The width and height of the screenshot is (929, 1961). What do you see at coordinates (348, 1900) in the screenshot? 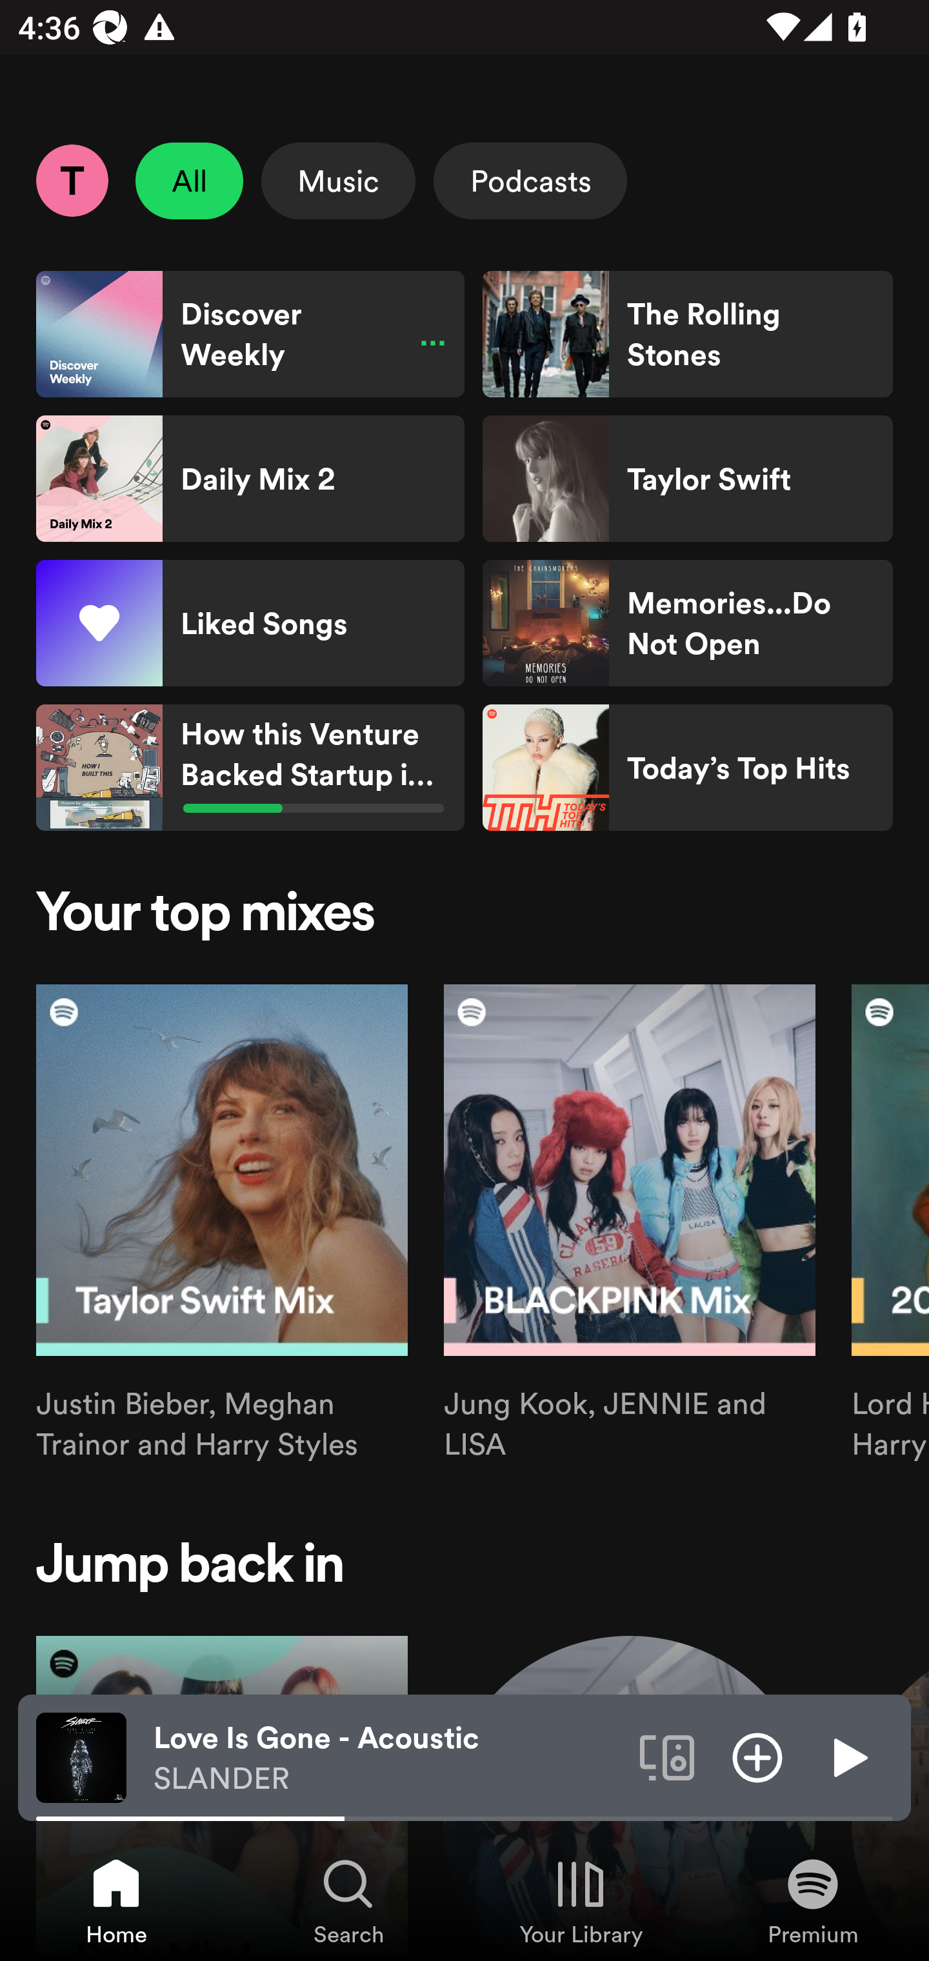
I see `Search, Tab 2 of 4 Search Search` at bounding box center [348, 1900].